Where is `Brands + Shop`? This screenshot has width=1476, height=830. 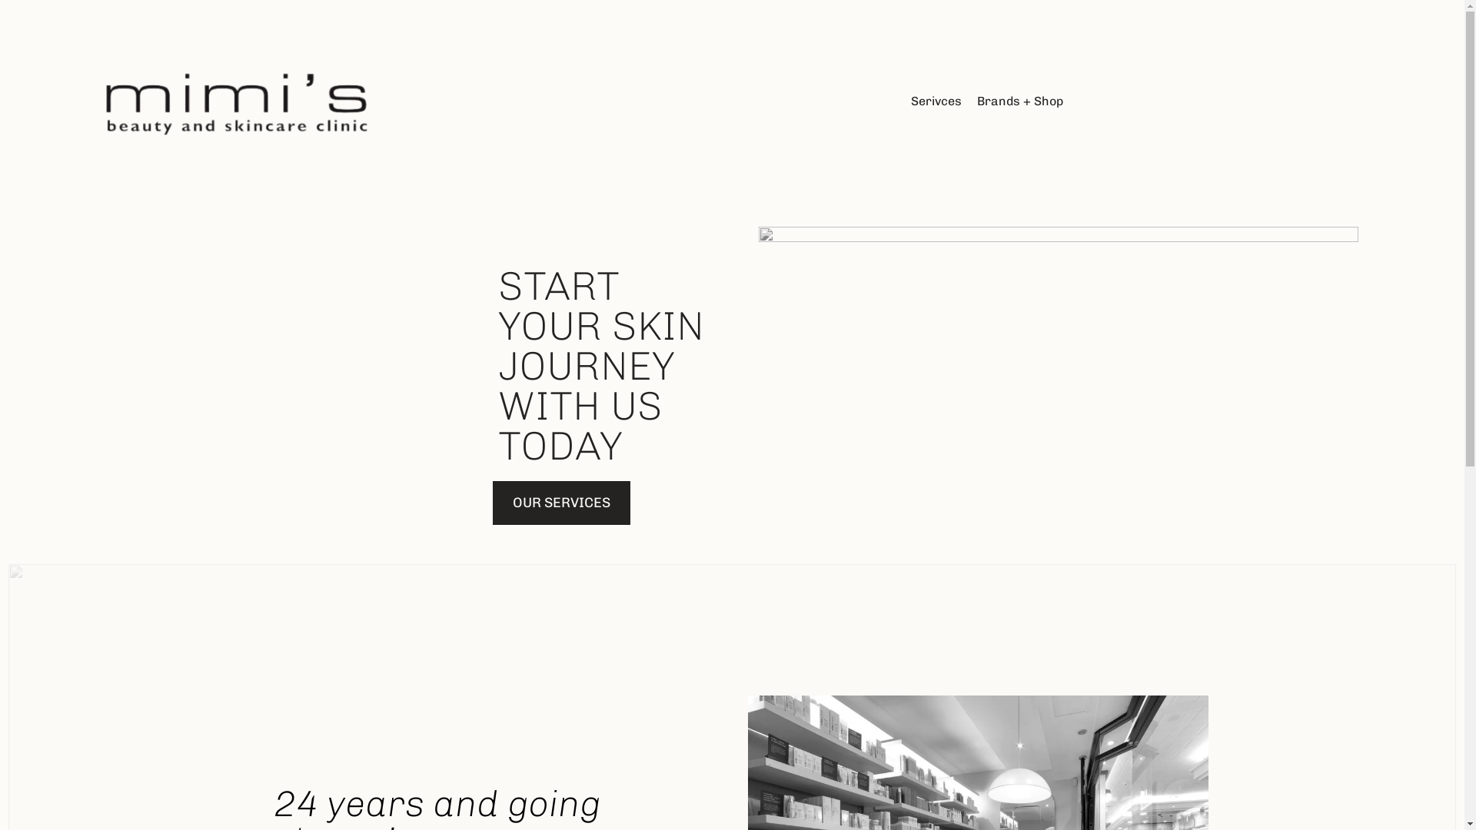 Brands + Shop is located at coordinates (1020, 101).